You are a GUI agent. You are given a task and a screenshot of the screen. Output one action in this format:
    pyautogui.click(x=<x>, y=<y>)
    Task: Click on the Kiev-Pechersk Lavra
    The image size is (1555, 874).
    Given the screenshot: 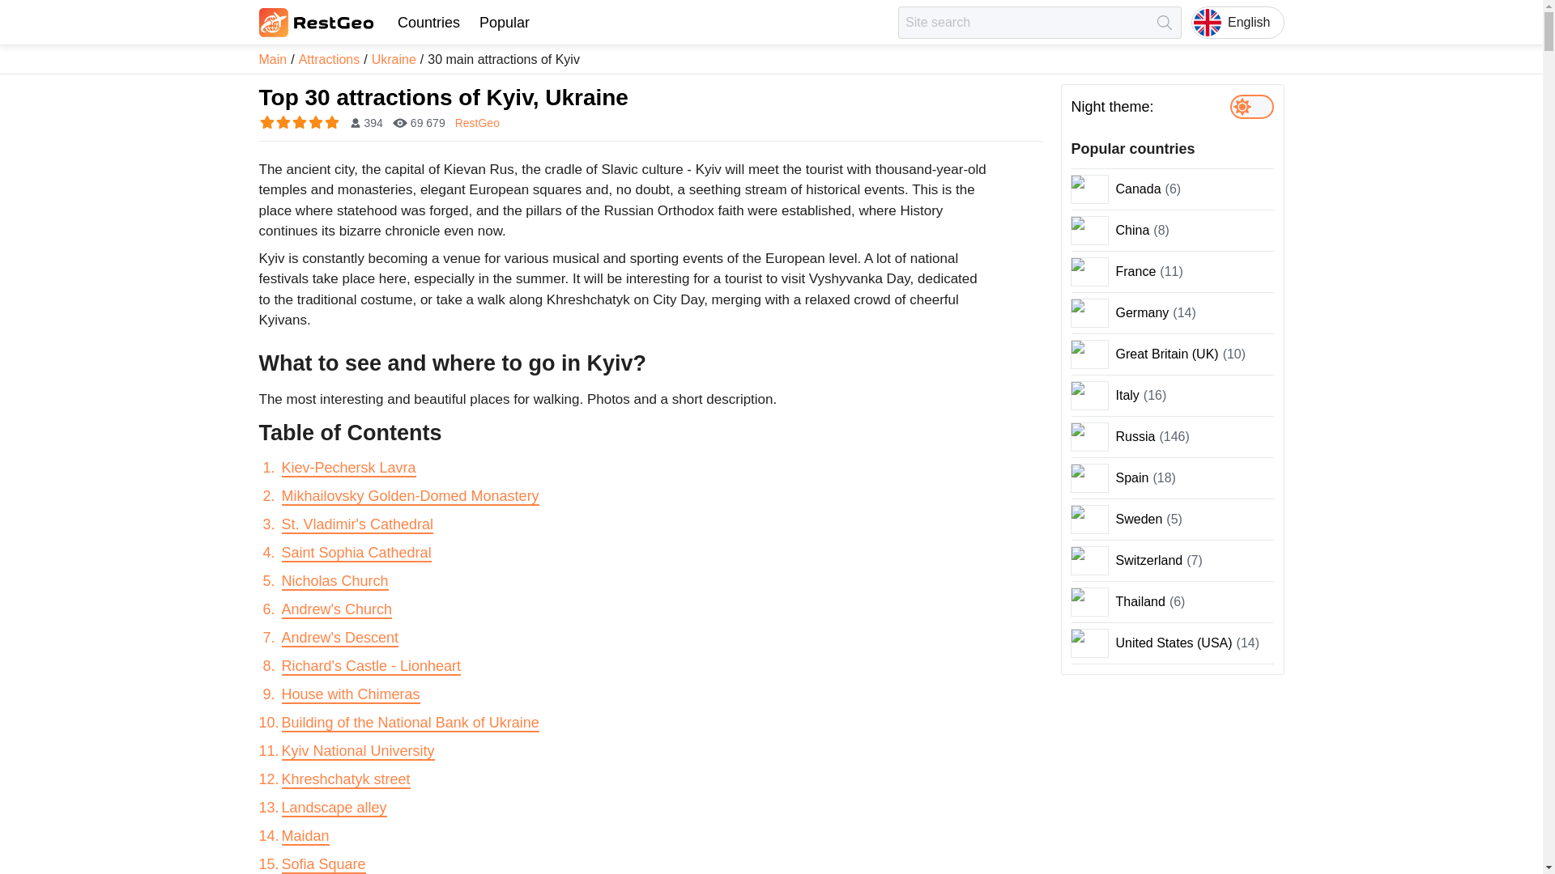 What is the action you would take?
    pyautogui.click(x=348, y=468)
    